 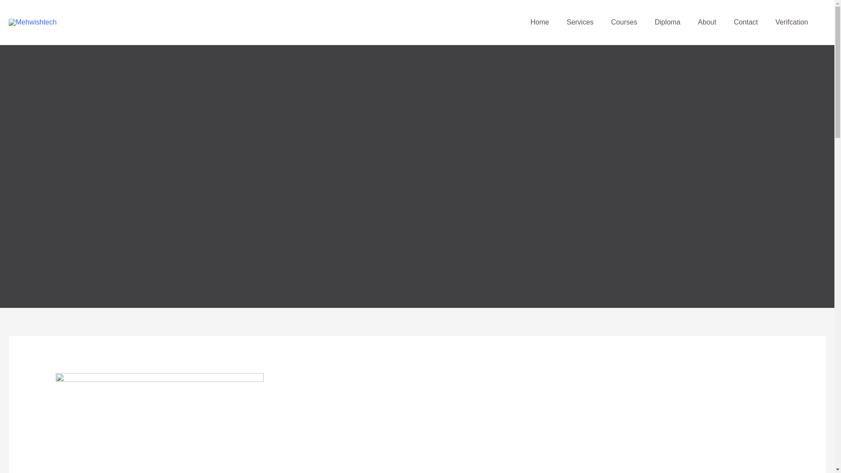 What do you see at coordinates (580, 22) in the screenshot?
I see `Services` at bounding box center [580, 22].